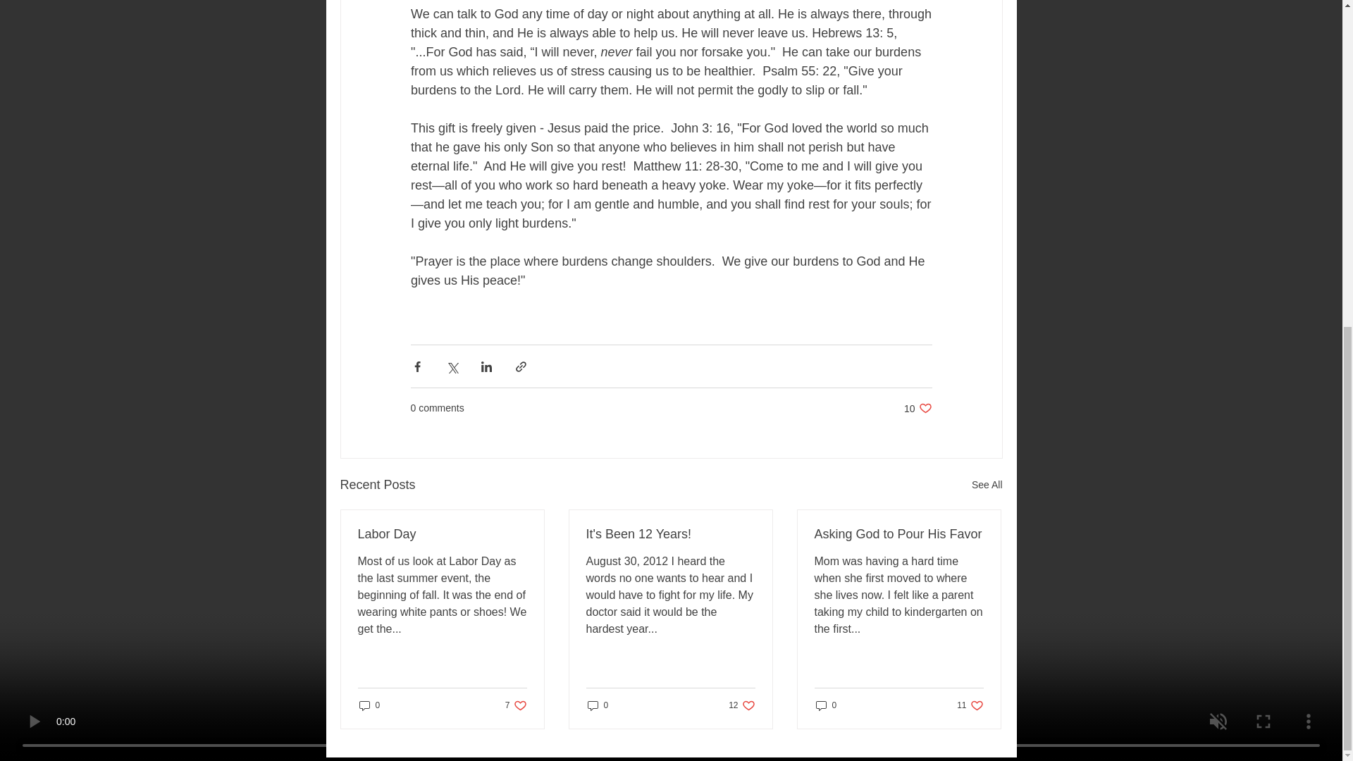 The image size is (1353, 761). What do you see at coordinates (670, 534) in the screenshot?
I see `Asking God to Pour His Favor` at bounding box center [670, 534].